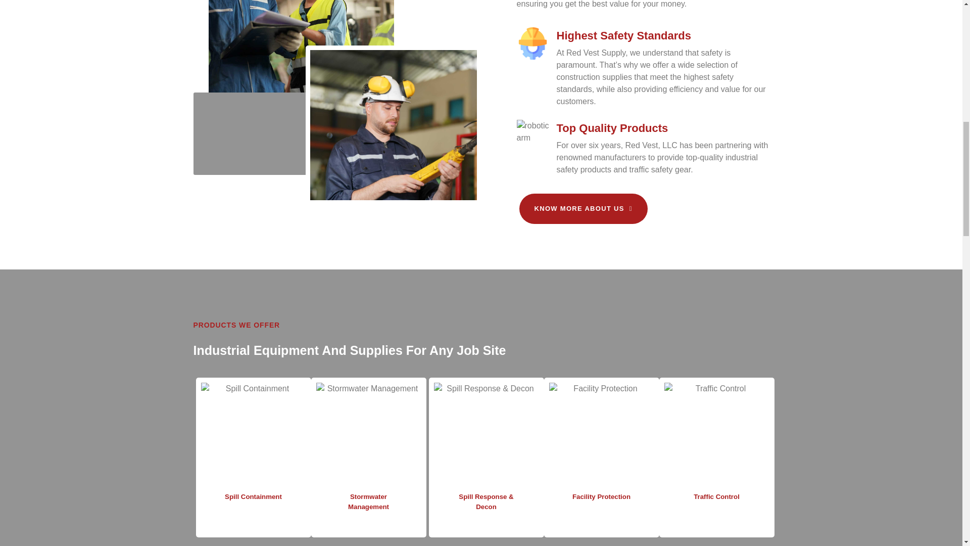  What do you see at coordinates (531, 43) in the screenshot?
I see `Home 3` at bounding box center [531, 43].